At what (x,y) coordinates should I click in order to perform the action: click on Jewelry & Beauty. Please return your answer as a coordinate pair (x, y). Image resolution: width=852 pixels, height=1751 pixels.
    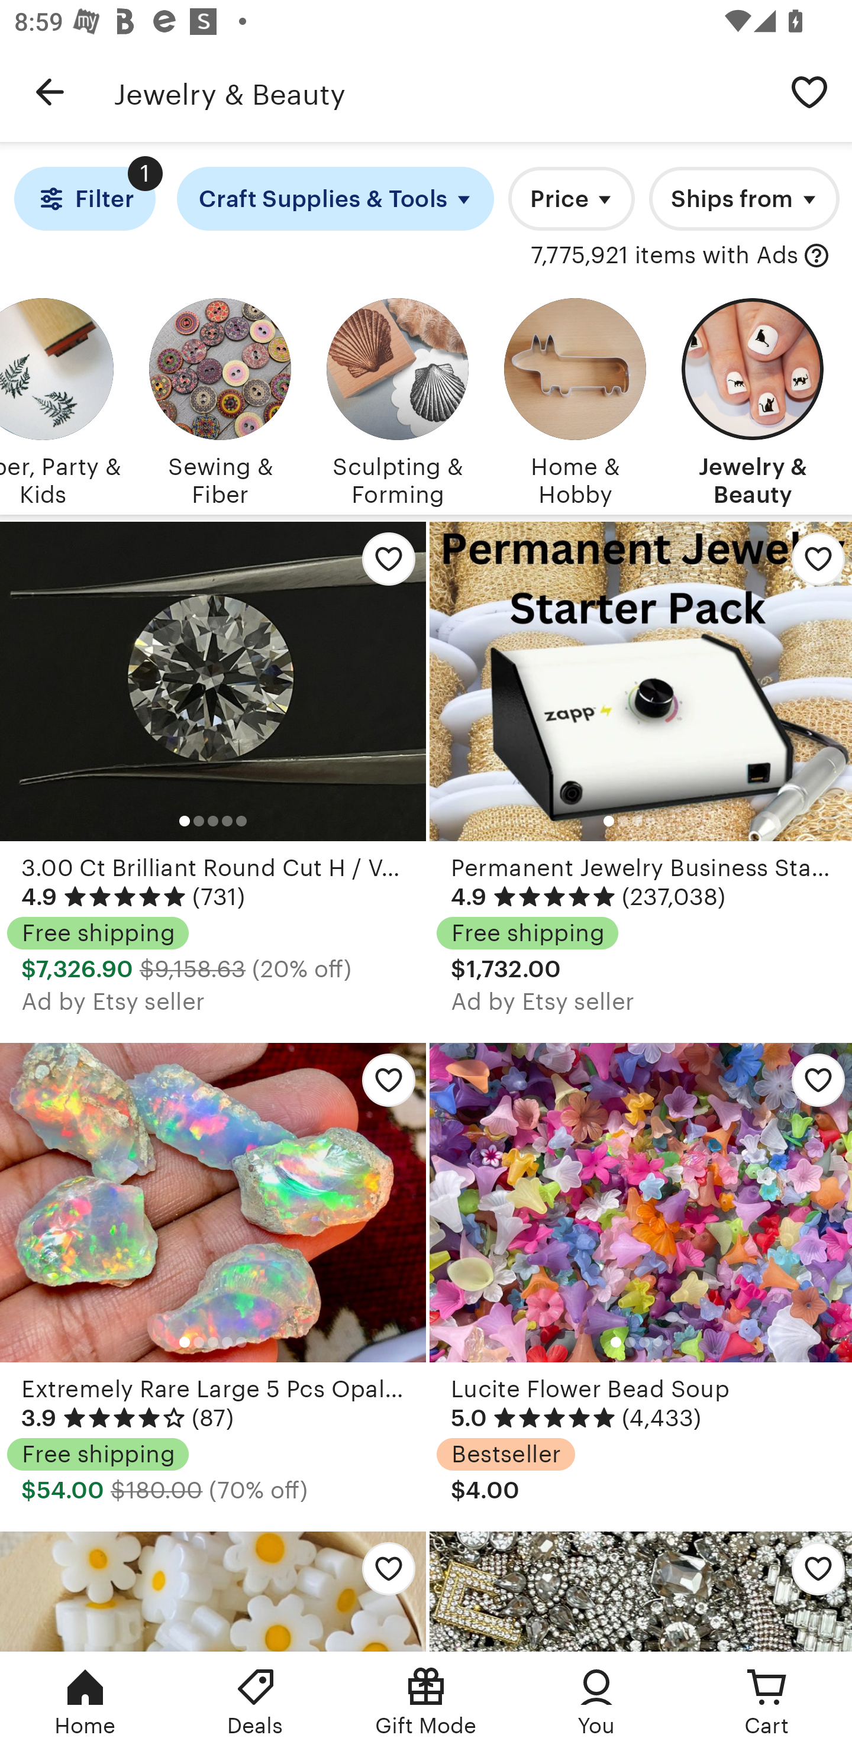
    Looking at the image, I should click on (440, 92).